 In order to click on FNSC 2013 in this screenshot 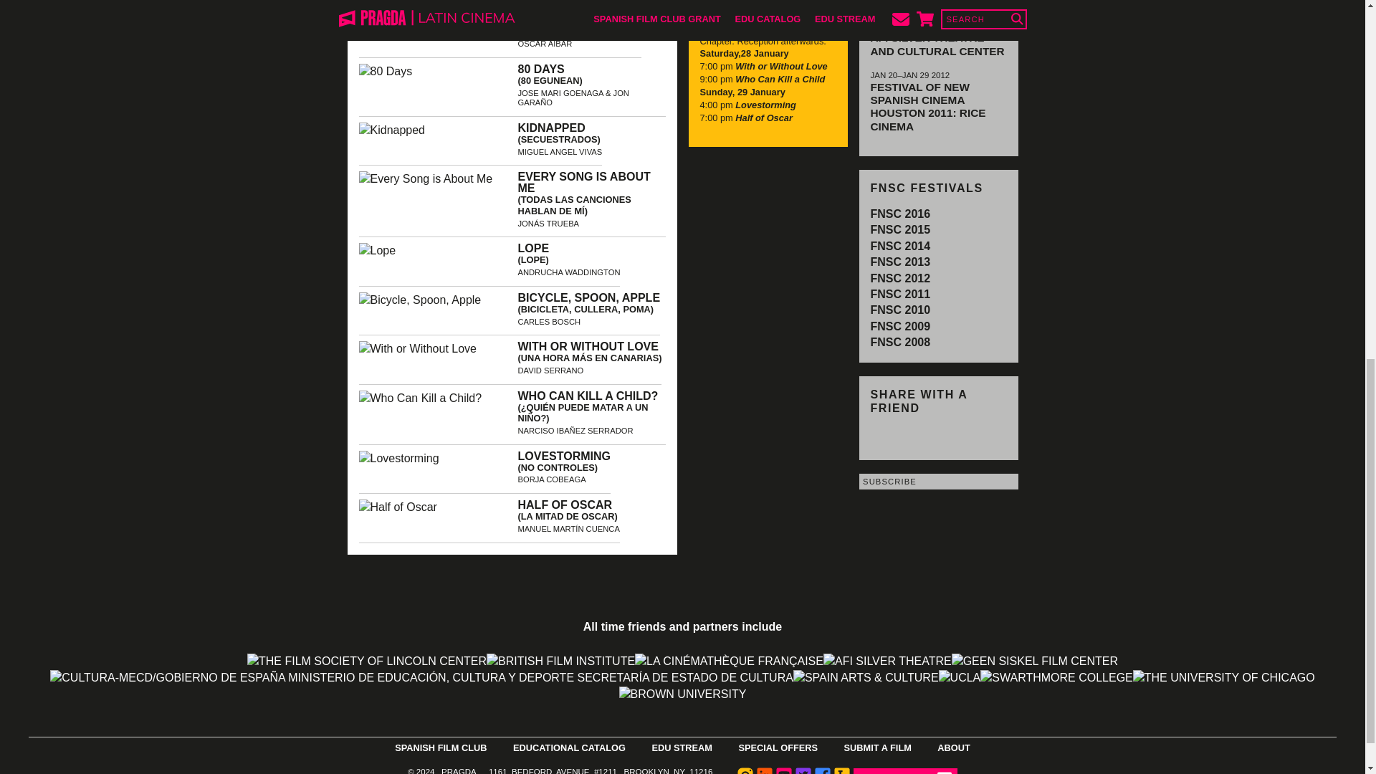, I will do `click(899, 262)`.